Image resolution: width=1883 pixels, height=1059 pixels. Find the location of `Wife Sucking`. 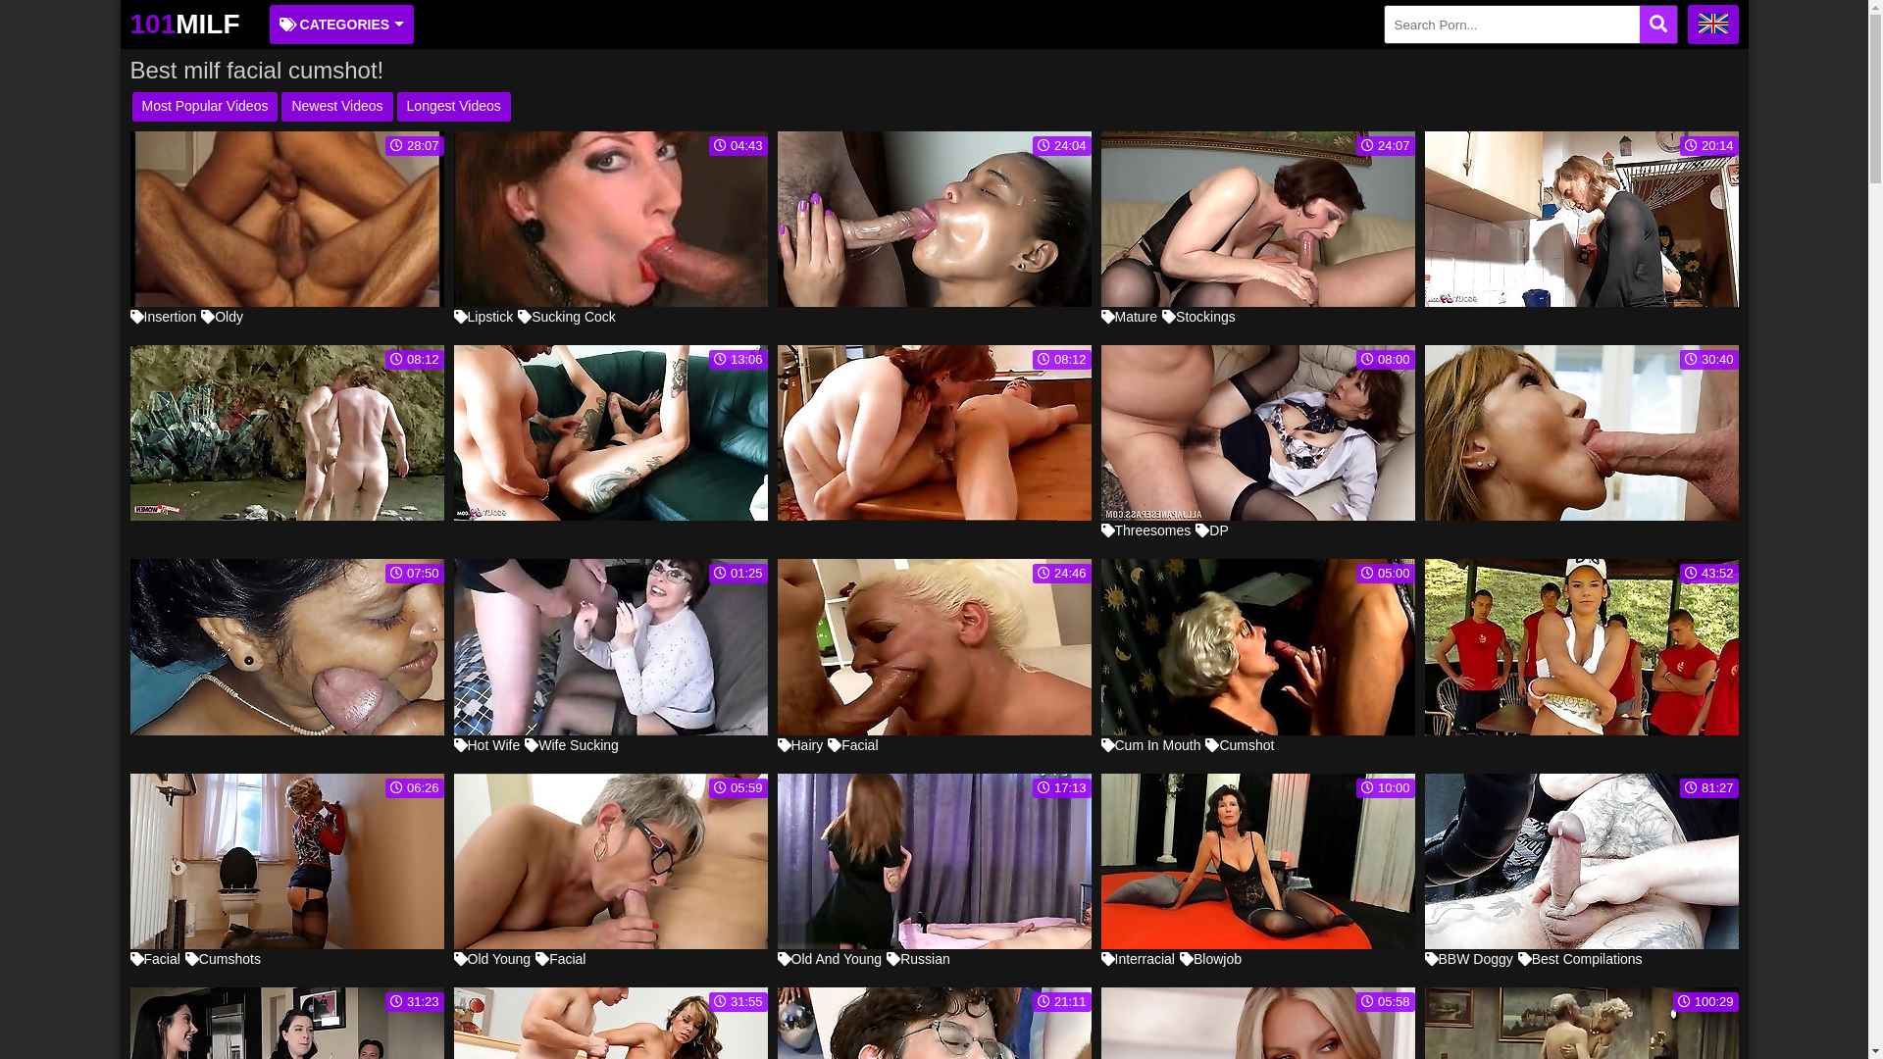

Wife Sucking is located at coordinates (572, 745).